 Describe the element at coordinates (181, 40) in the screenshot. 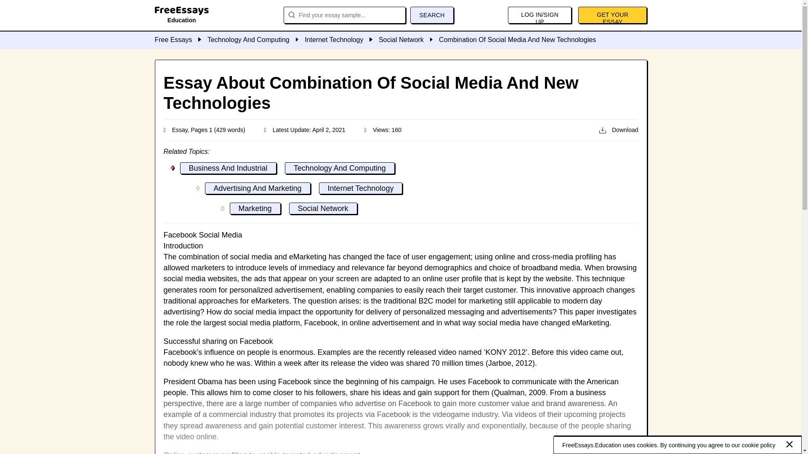

I see `Free Essays` at that location.